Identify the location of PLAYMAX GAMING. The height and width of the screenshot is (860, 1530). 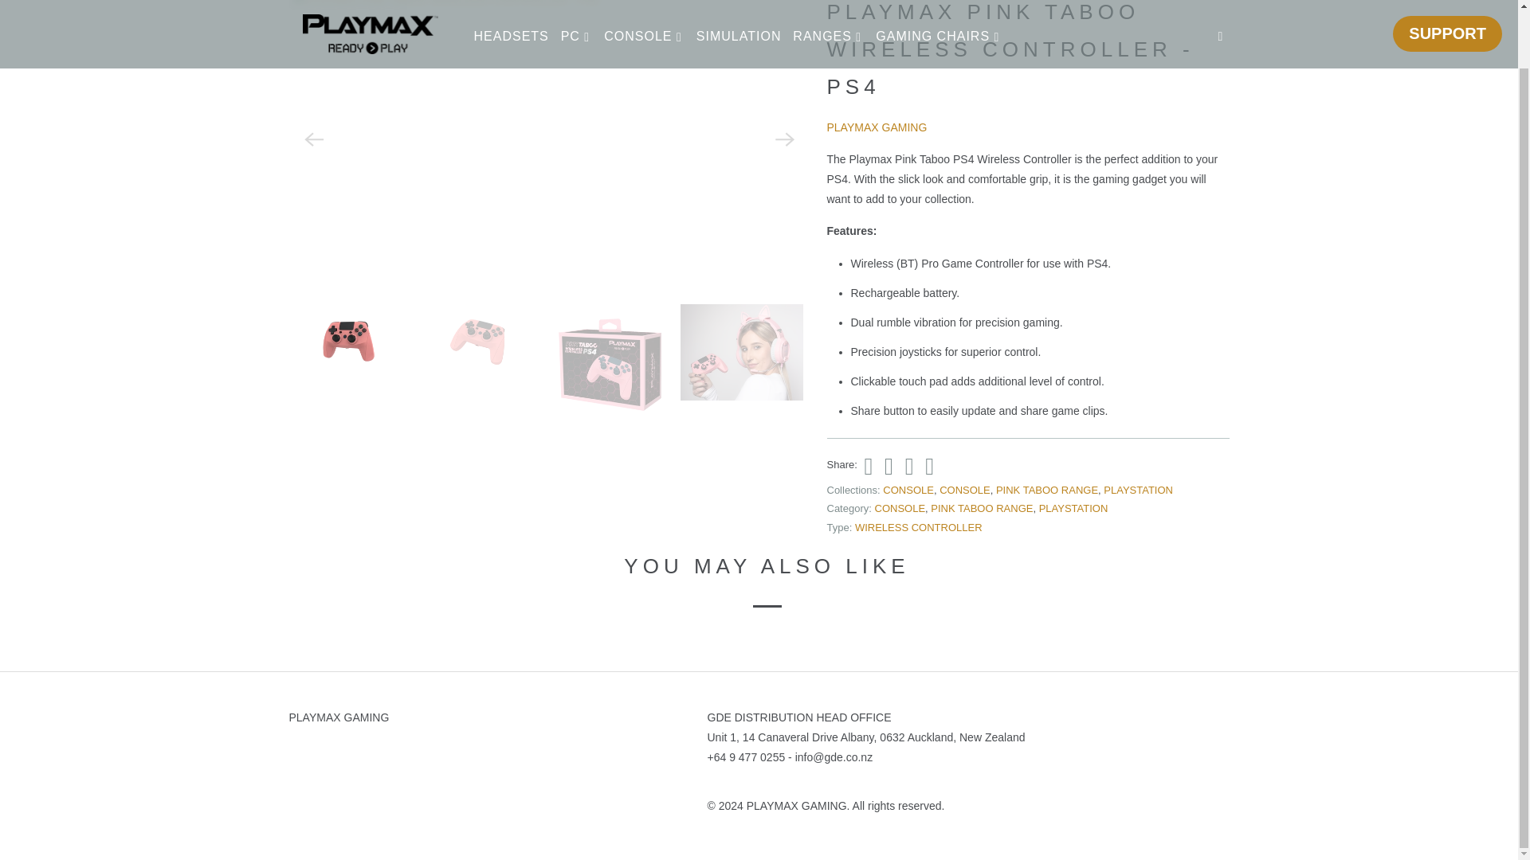
(370, 3).